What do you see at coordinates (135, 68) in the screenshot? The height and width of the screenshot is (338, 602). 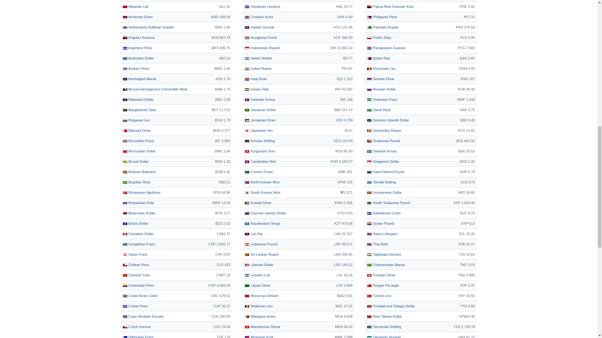 I see `Aruban Florin` at bounding box center [135, 68].